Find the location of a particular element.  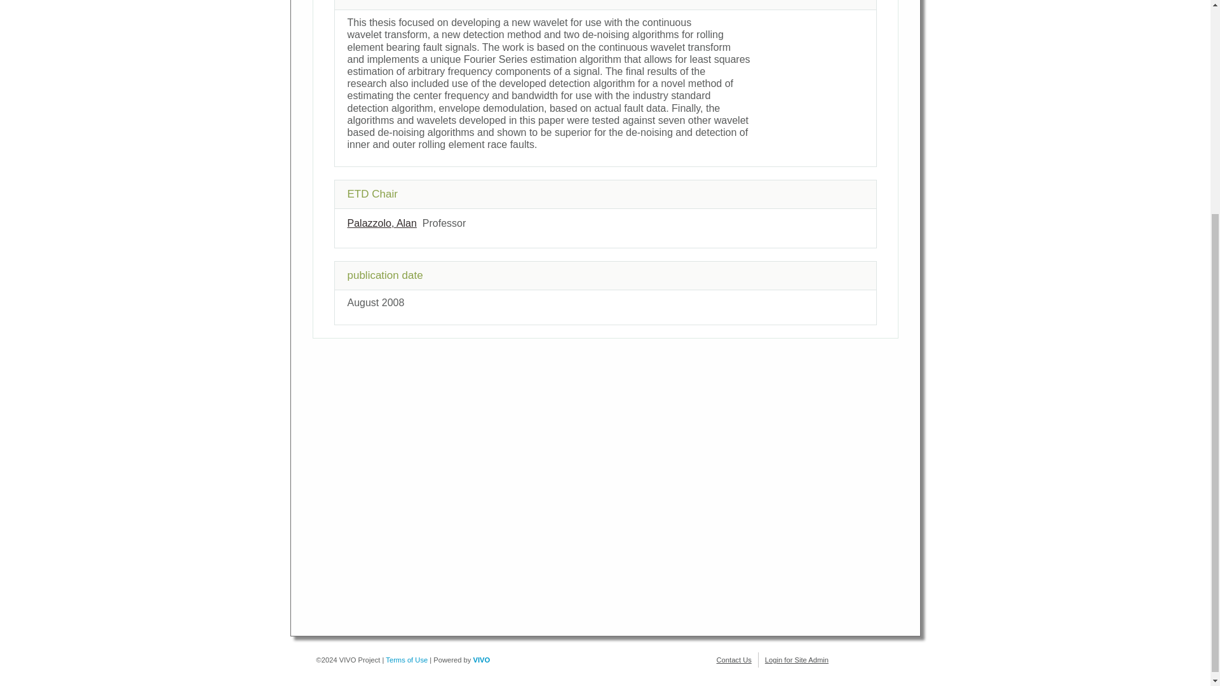

name is located at coordinates (381, 223).